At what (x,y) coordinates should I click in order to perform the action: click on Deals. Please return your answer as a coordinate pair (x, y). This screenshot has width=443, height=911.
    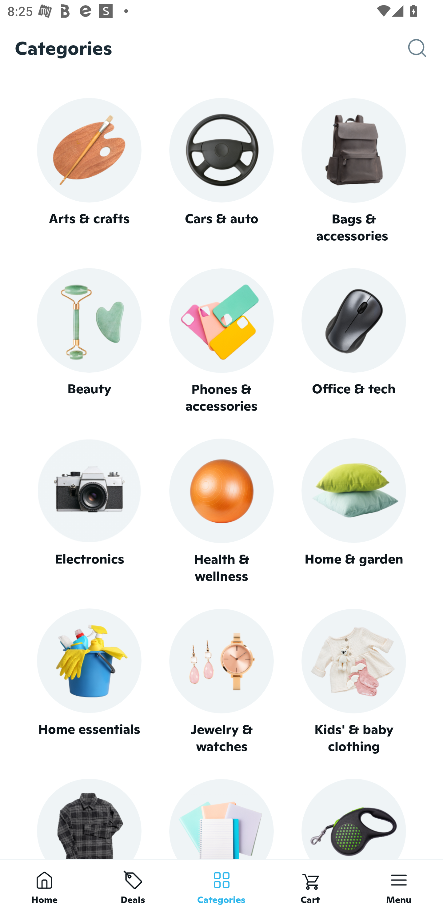
    Looking at the image, I should click on (133, 885).